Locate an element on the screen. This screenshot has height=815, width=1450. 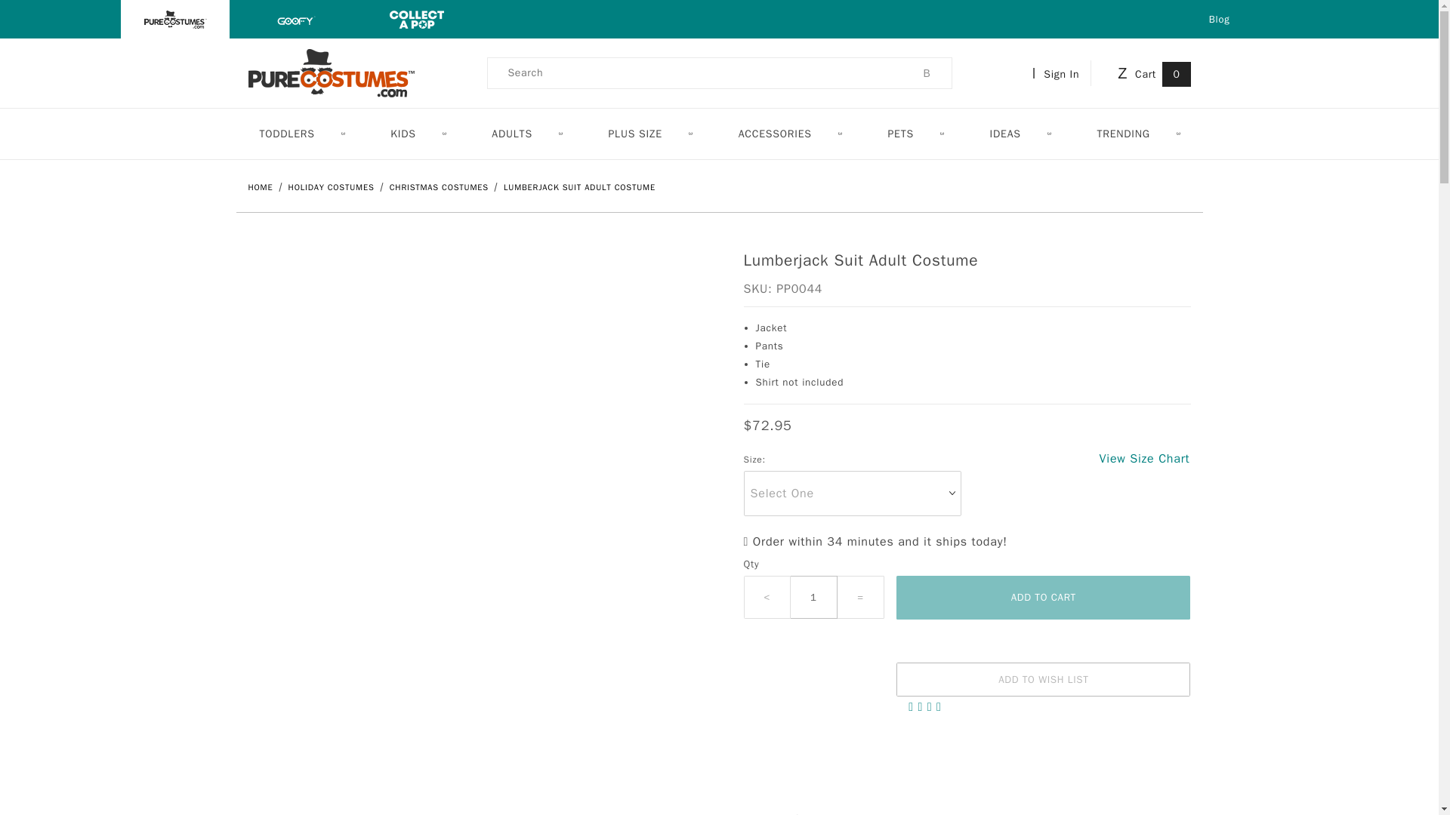
Size: is located at coordinates (754, 460).